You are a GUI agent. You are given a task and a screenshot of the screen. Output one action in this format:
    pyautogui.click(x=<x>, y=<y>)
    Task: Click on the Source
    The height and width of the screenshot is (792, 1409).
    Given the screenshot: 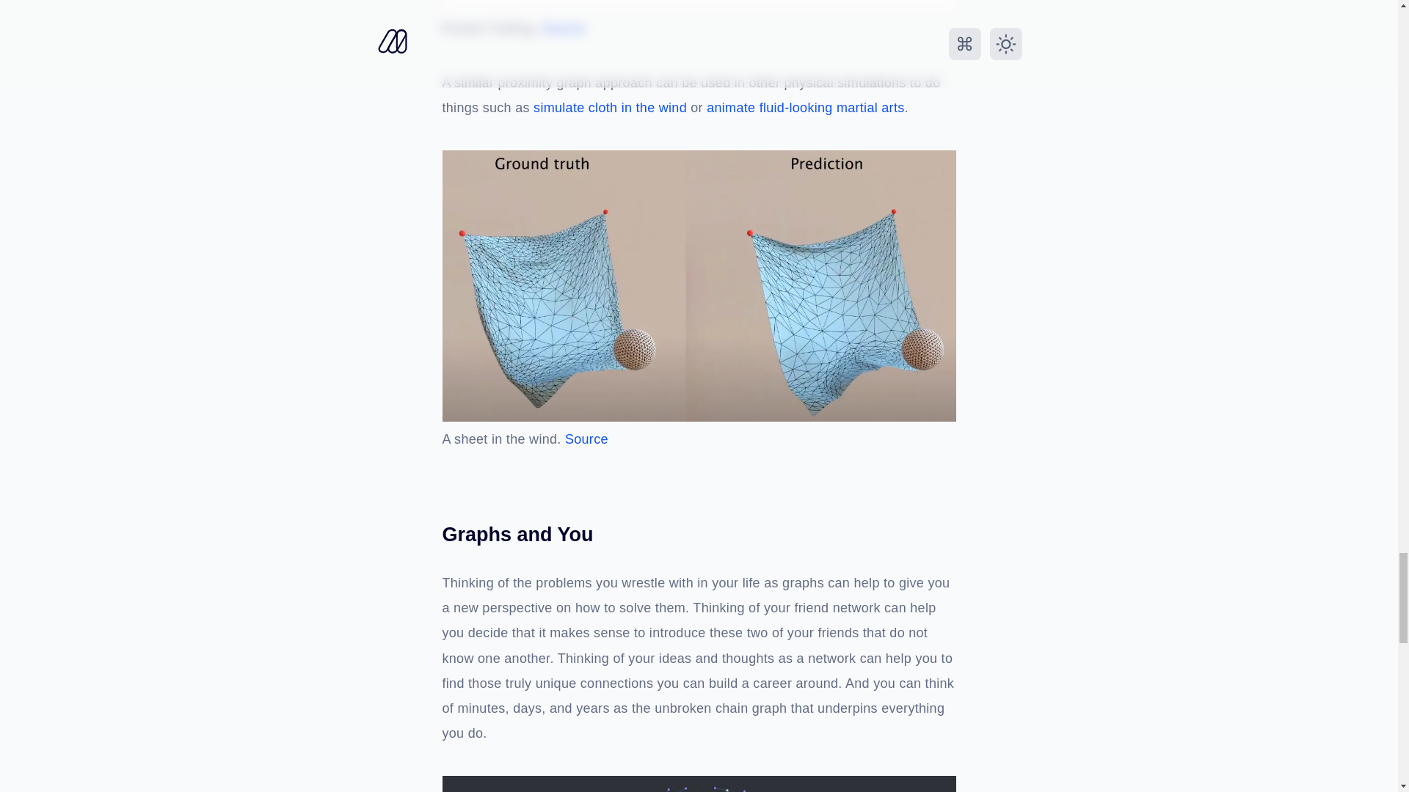 What is the action you would take?
    pyautogui.click(x=586, y=440)
    